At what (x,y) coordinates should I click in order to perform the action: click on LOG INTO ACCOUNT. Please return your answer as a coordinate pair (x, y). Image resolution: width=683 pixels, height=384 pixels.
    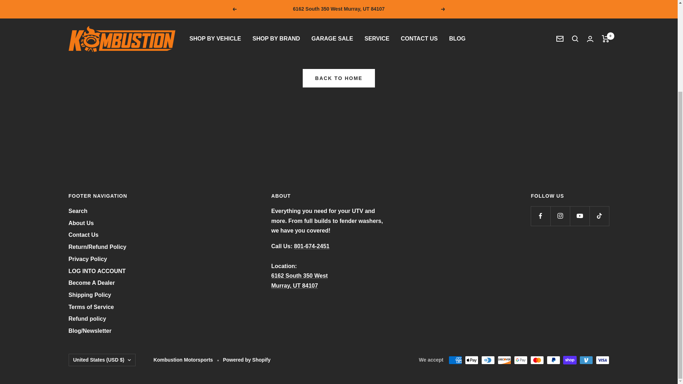
    Looking at the image, I should click on (97, 271).